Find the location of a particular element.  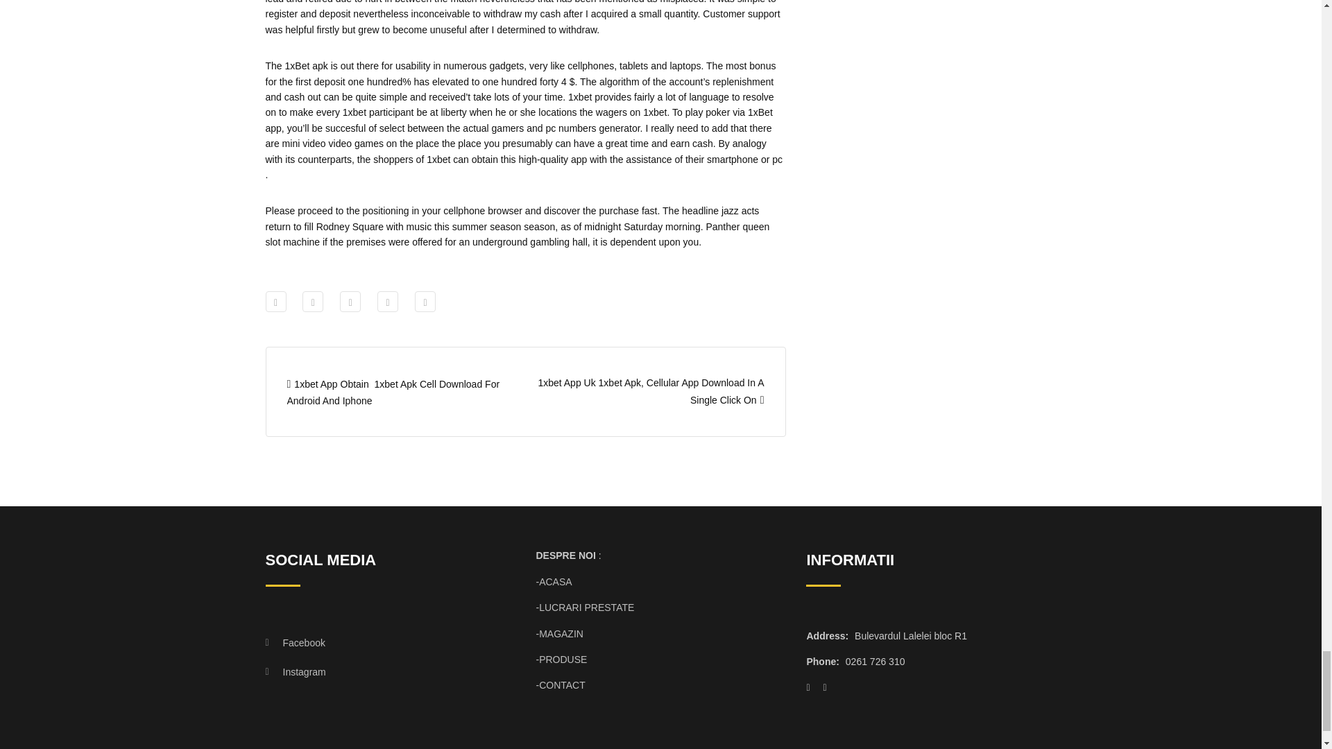

-CONTACT is located at coordinates (559, 685).